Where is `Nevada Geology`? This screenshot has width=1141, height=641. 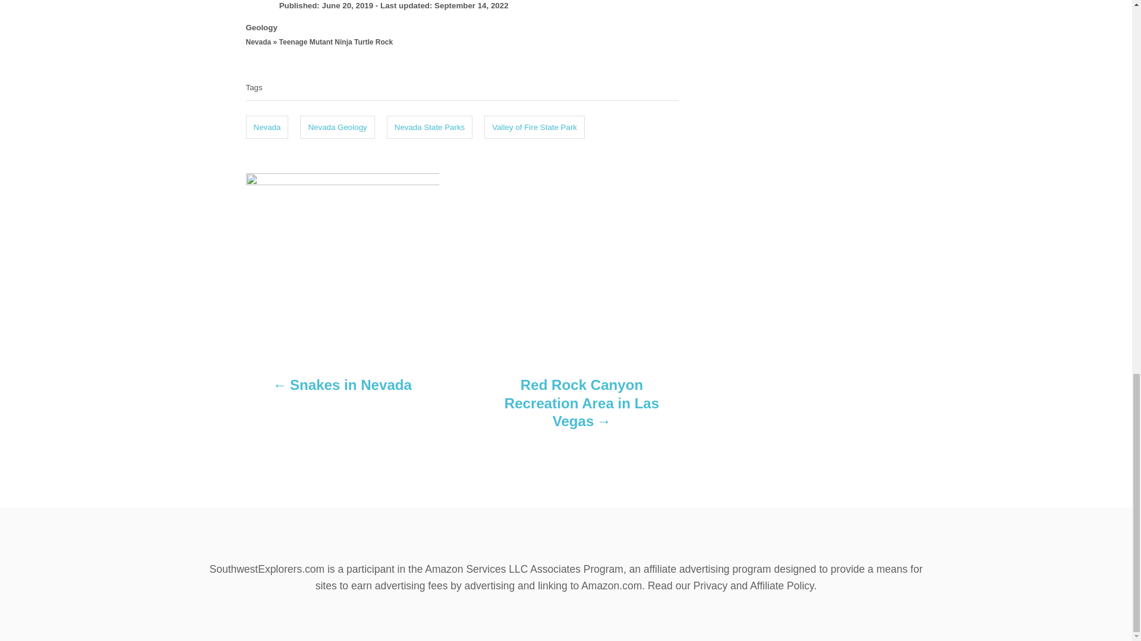
Nevada Geology is located at coordinates (336, 128).